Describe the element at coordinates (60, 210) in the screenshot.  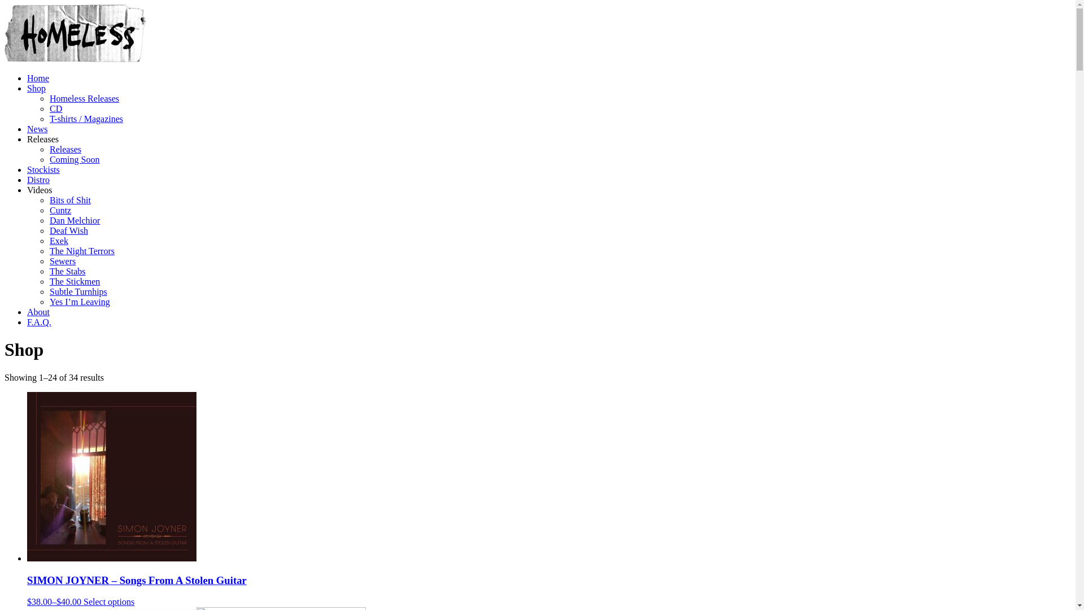
I see `Cuntz` at that location.